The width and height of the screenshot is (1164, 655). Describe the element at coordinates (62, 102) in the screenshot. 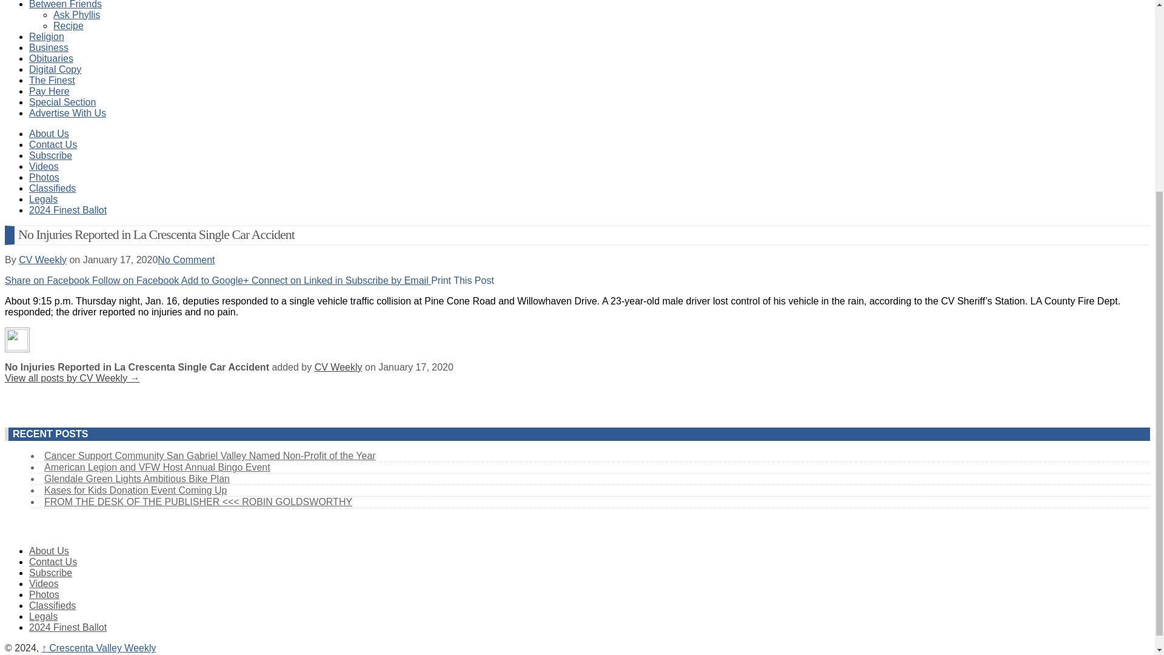

I see `Special Section` at that location.